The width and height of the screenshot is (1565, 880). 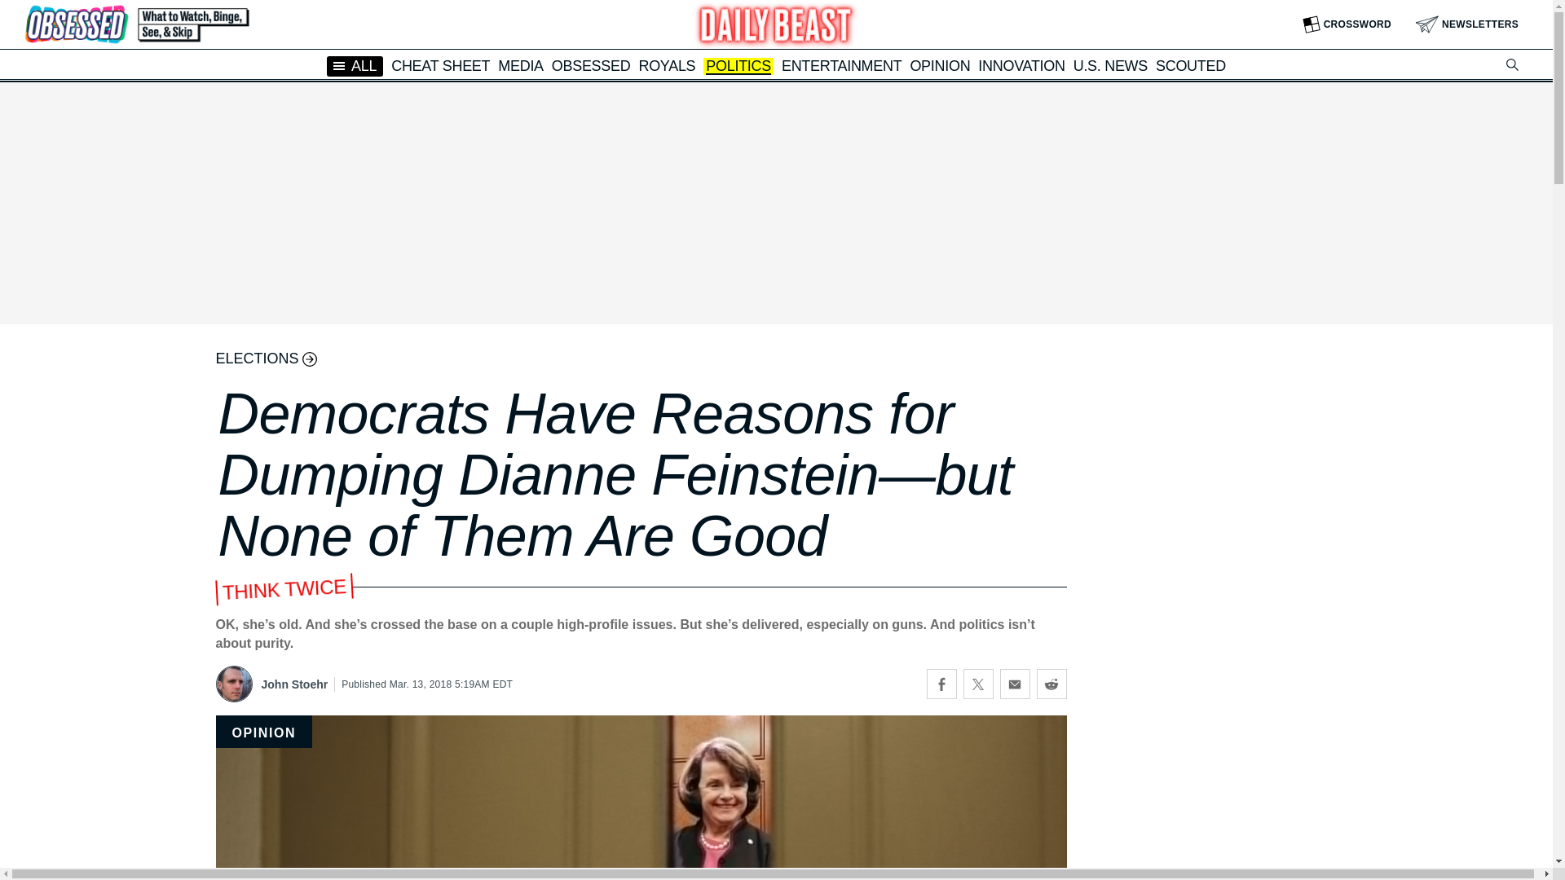 What do you see at coordinates (1347, 24) in the screenshot?
I see `CROSSWORD` at bounding box center [1347, 24].